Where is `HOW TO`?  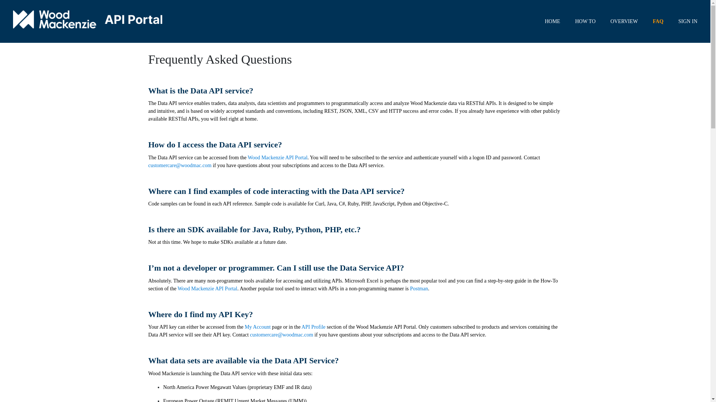
HOW TO is located at coordinates (585, 21).